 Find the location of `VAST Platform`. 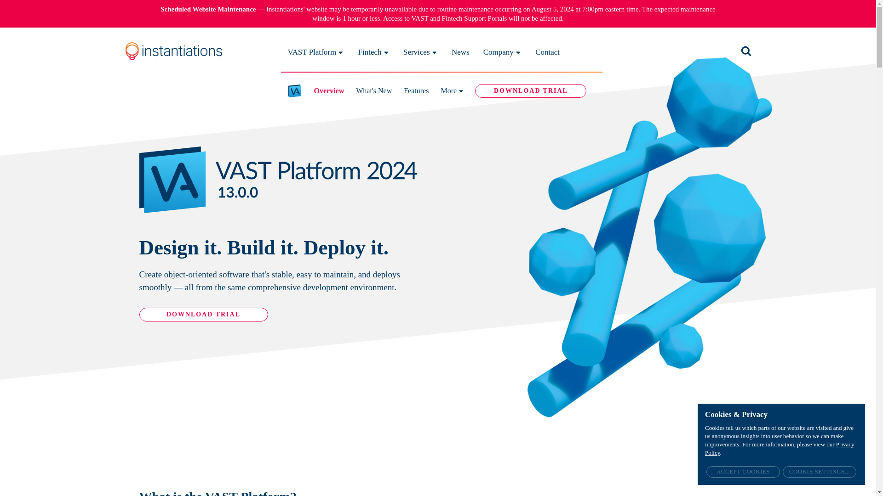

VAST Platform is located at coordinates (315, 51).